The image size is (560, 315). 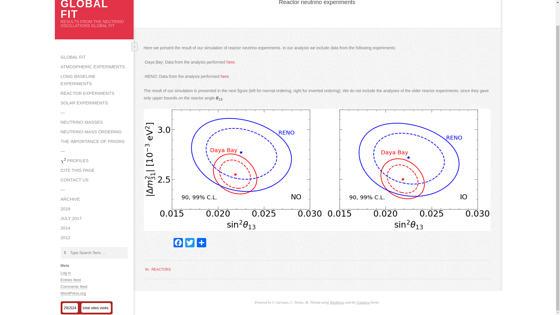 What do you see at coordinates (94, 180) in the screenshot?
I see `CONTACT US` at bounding box center [94, 180].